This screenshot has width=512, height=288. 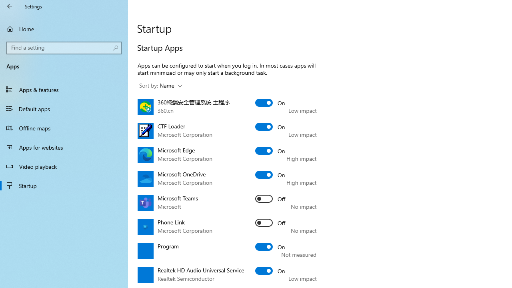 I want to click on CTF Loader, so click(x=270, y=126).